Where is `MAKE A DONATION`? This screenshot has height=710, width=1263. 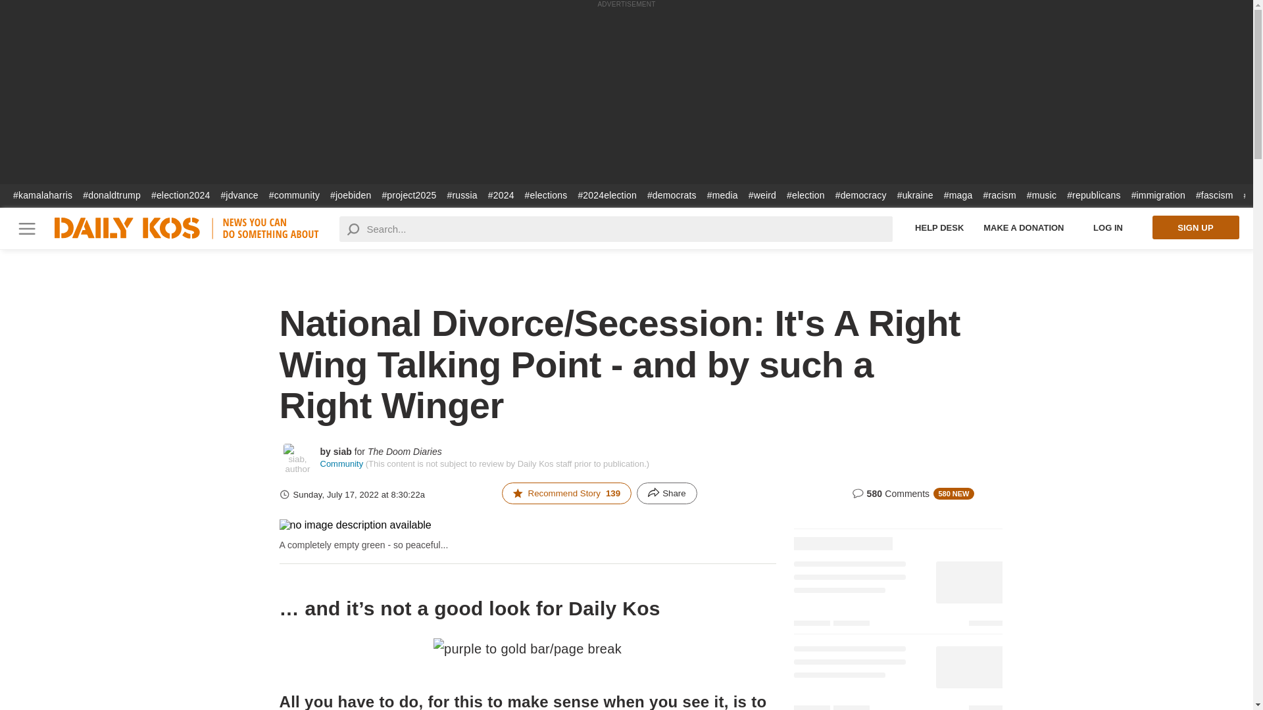 MAKE A DONATION is located at coordinates (1024, 227).